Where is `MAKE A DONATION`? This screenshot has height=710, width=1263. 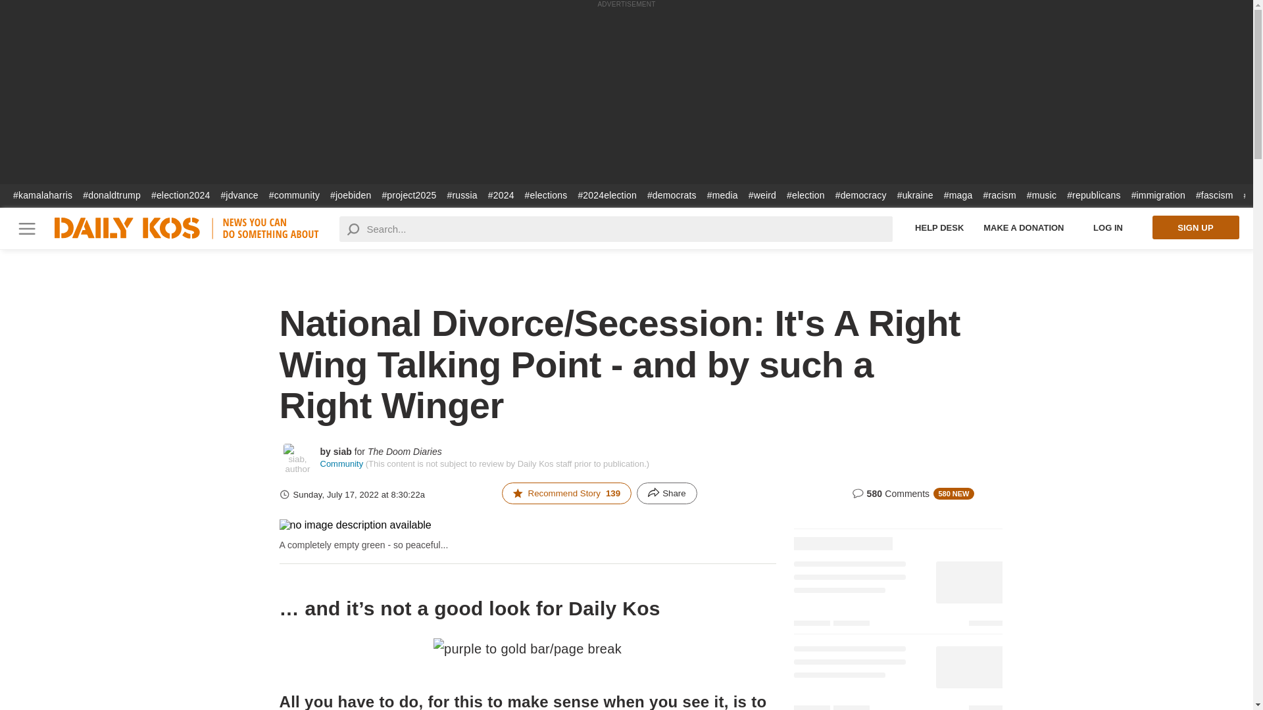 MAKE A DONATION is located at coordinates (1024, 227).